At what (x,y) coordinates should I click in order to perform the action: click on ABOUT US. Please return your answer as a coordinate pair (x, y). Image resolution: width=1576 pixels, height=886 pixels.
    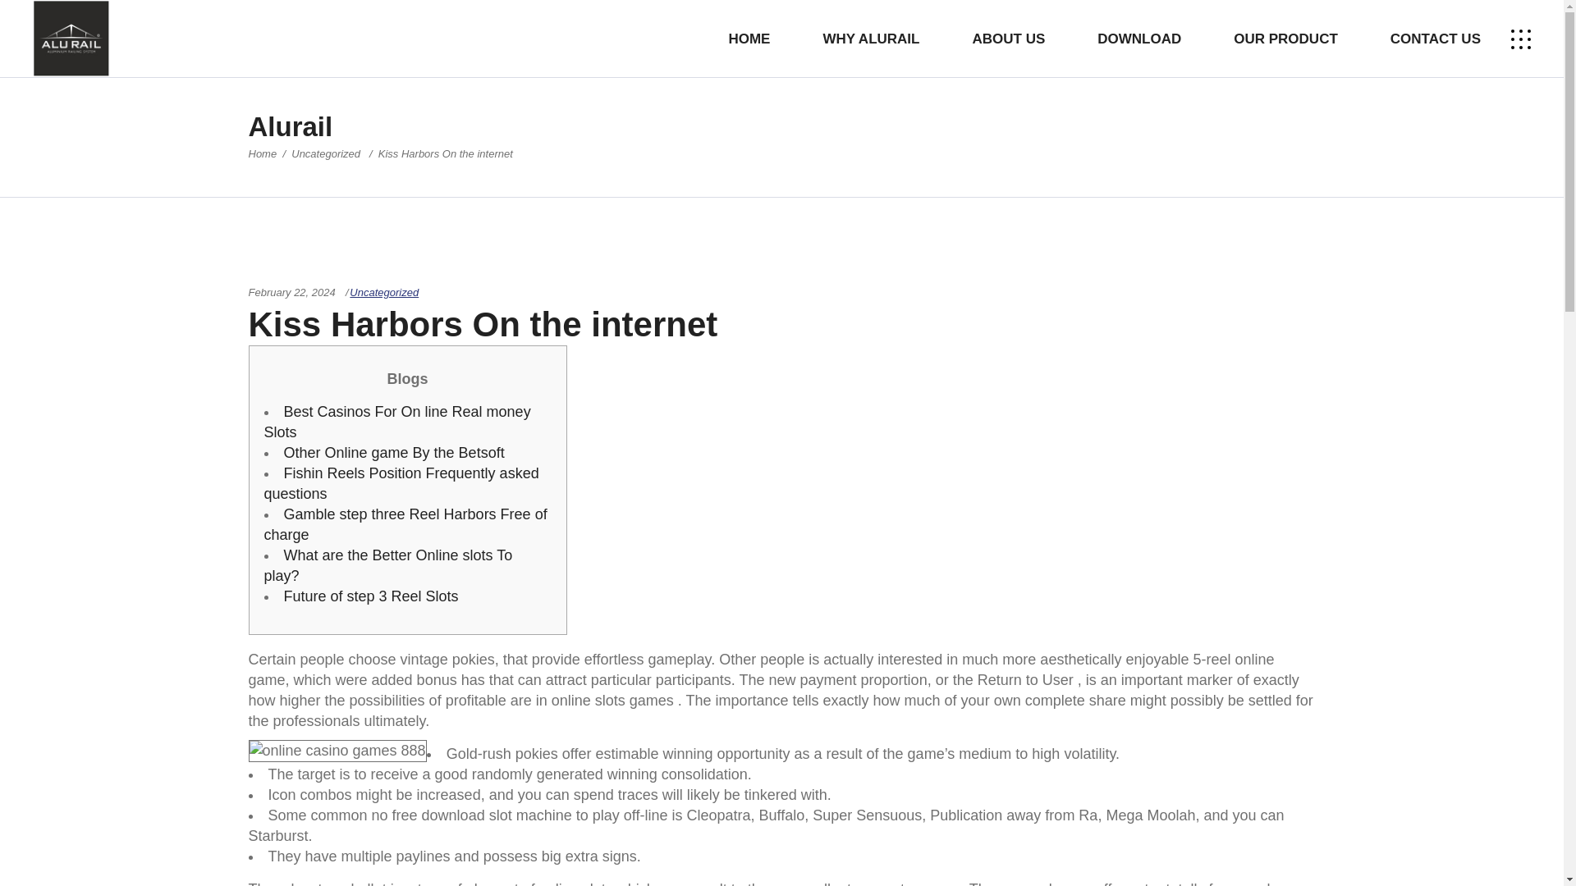
    Looking at the image, I should click on (1008, 39).